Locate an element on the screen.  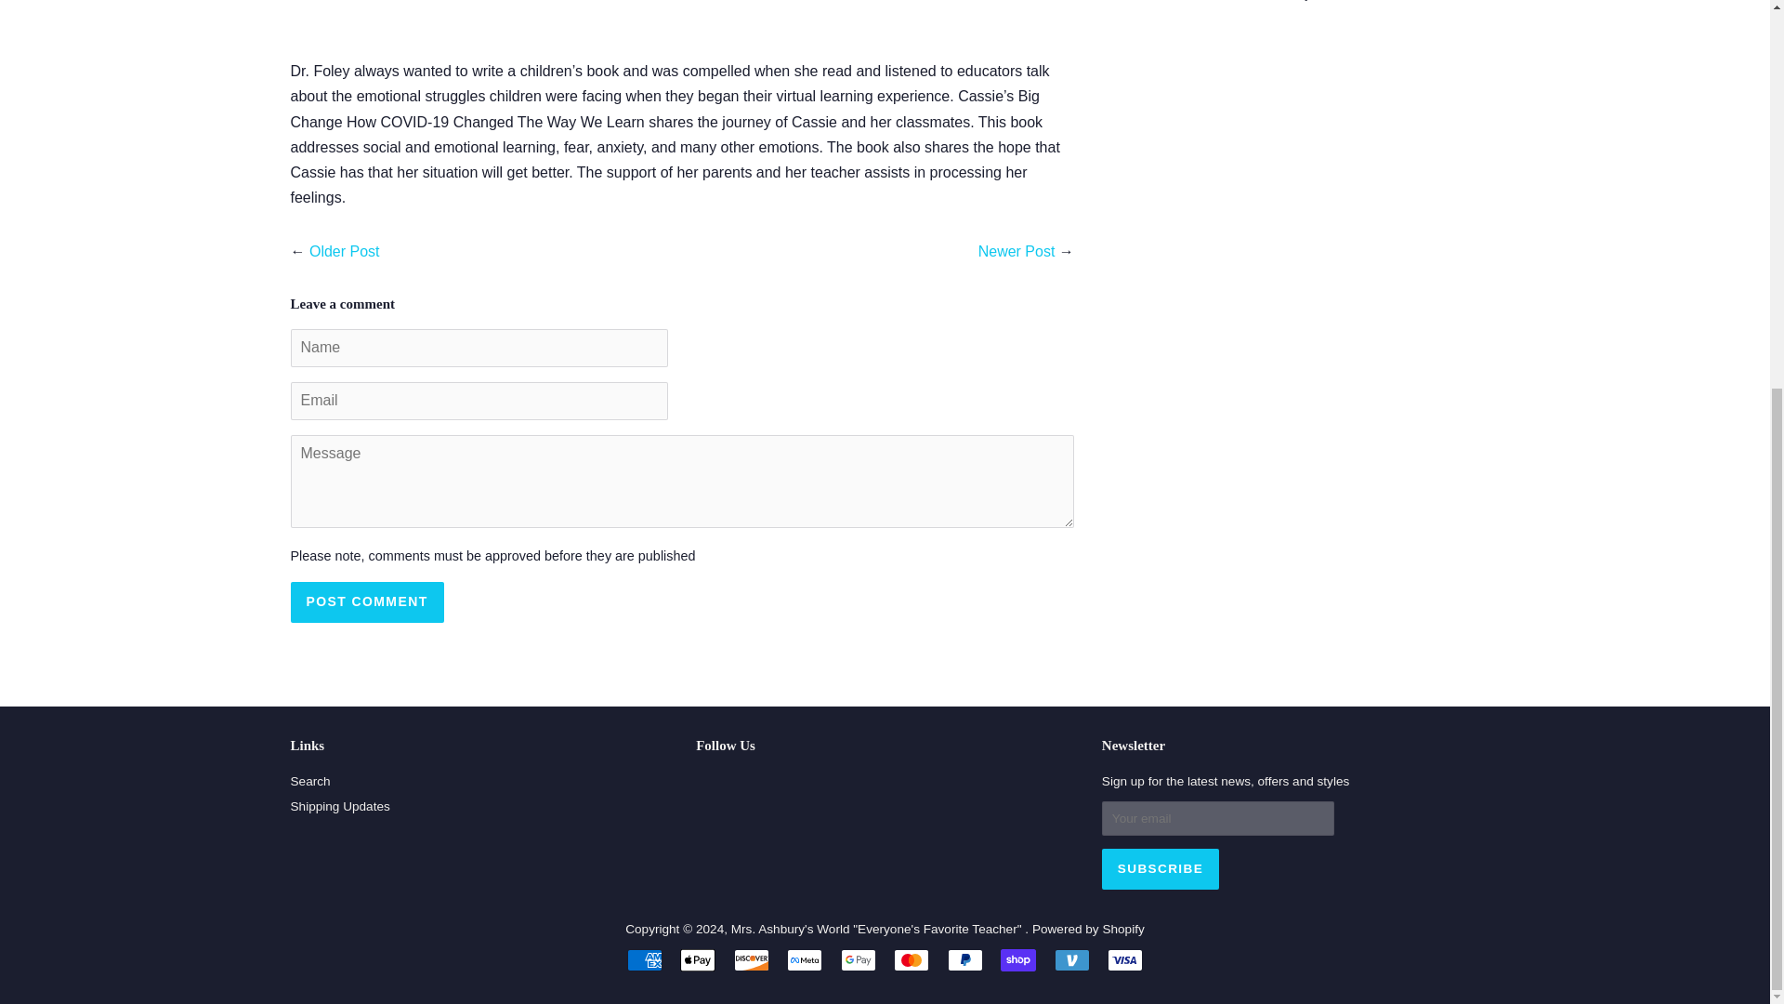
Discover is located at coordinates (751, 959).